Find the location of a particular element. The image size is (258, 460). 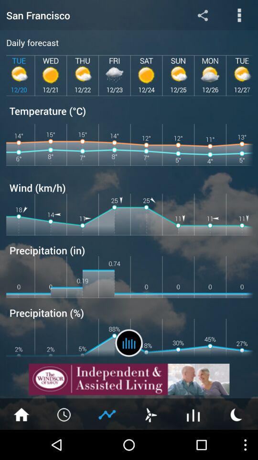

home is located at coordinates (21, 414).